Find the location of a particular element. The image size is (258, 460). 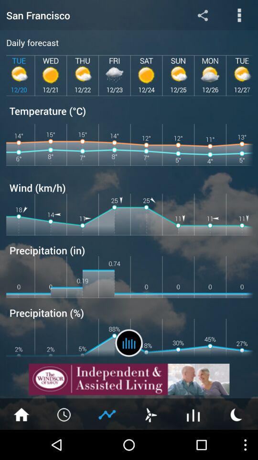

home is located at coordinates (21, 414).